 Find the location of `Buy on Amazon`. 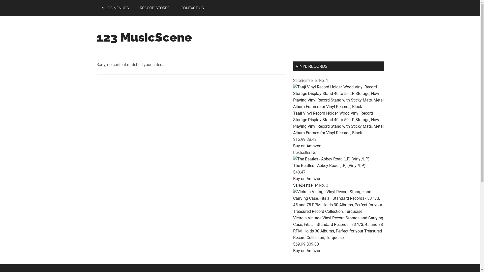

Buy on Amazon is located at coordinates (307, 146).